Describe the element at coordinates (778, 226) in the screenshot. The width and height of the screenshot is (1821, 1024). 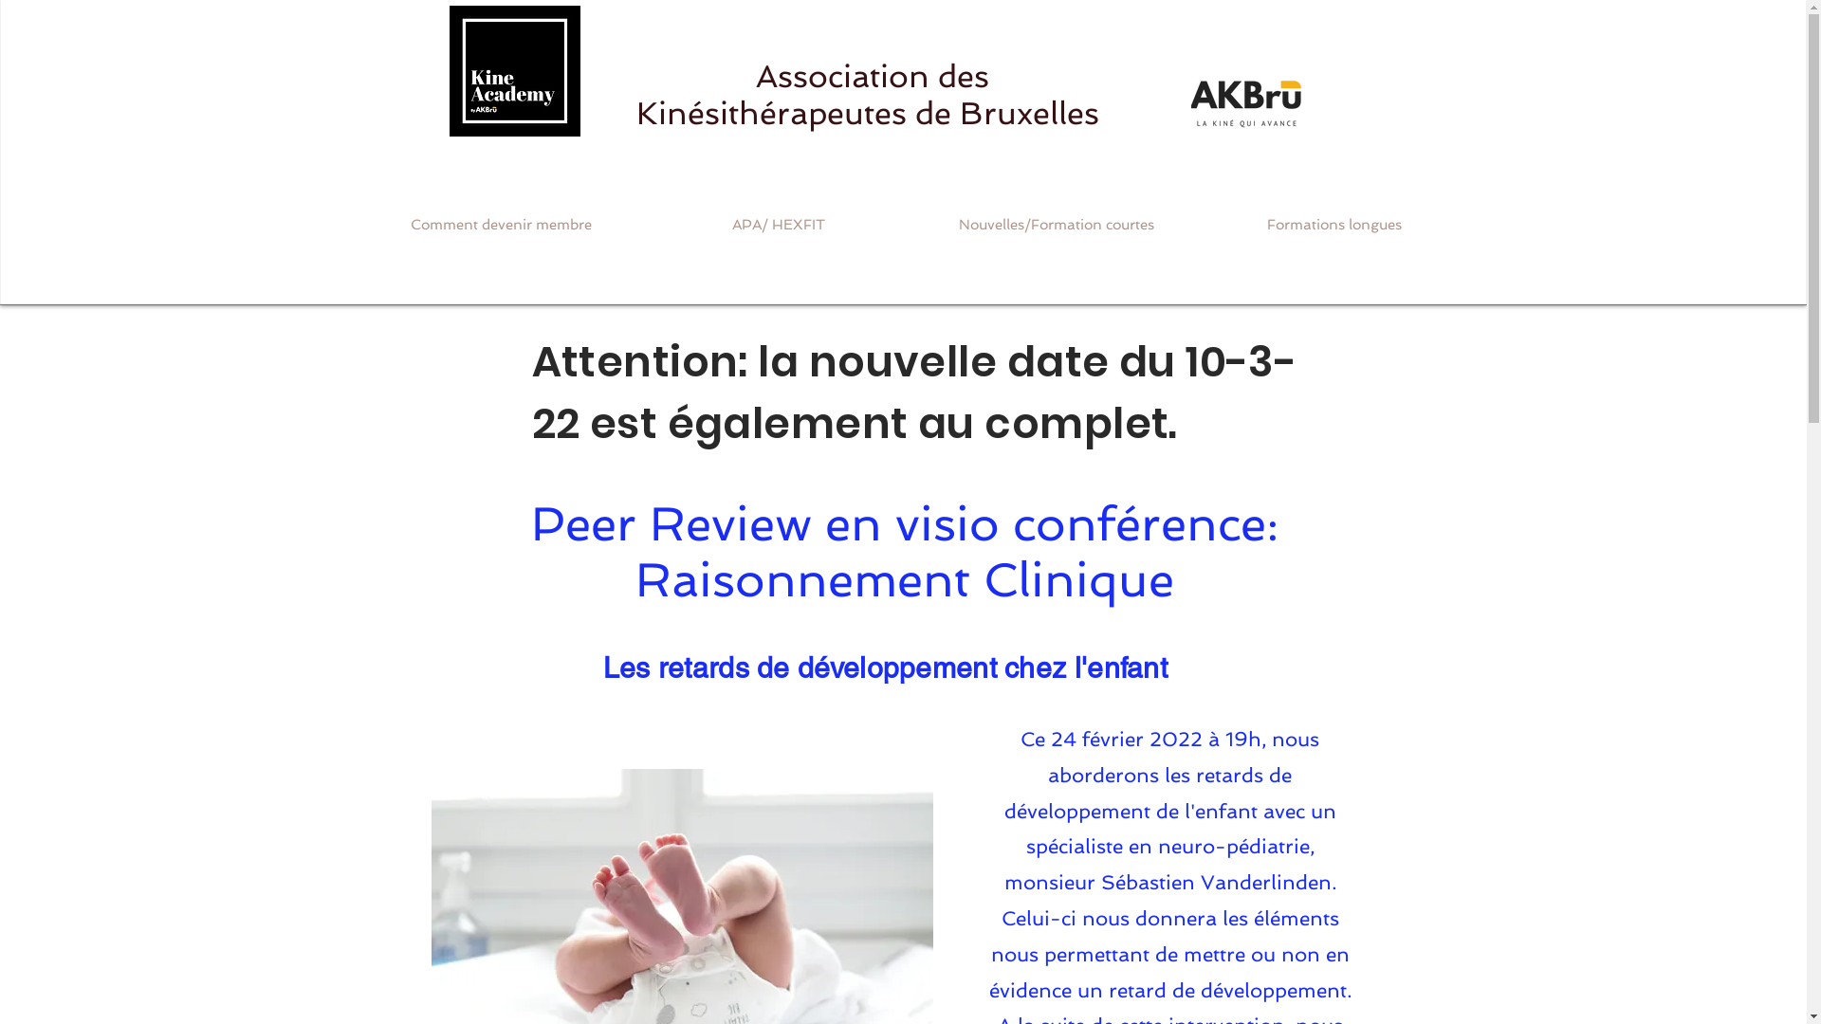
I see `APA/ HEXFIT` at that location.